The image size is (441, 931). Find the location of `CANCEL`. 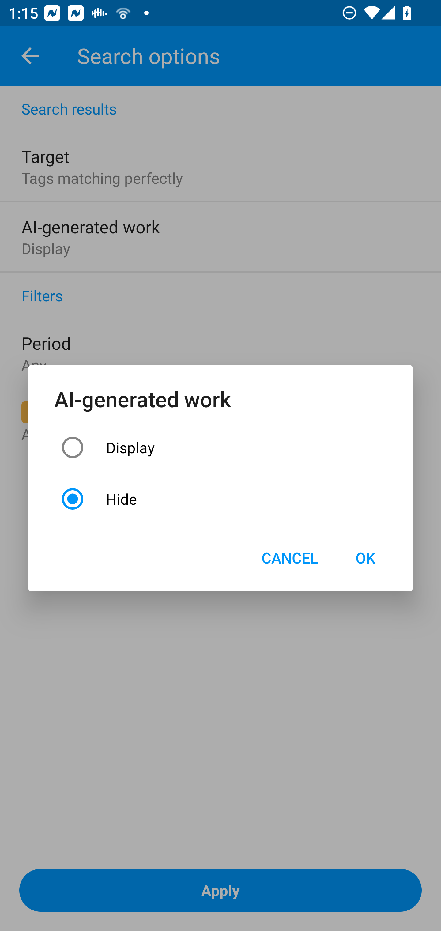

CANCEL is located at coordinates (290, 557).